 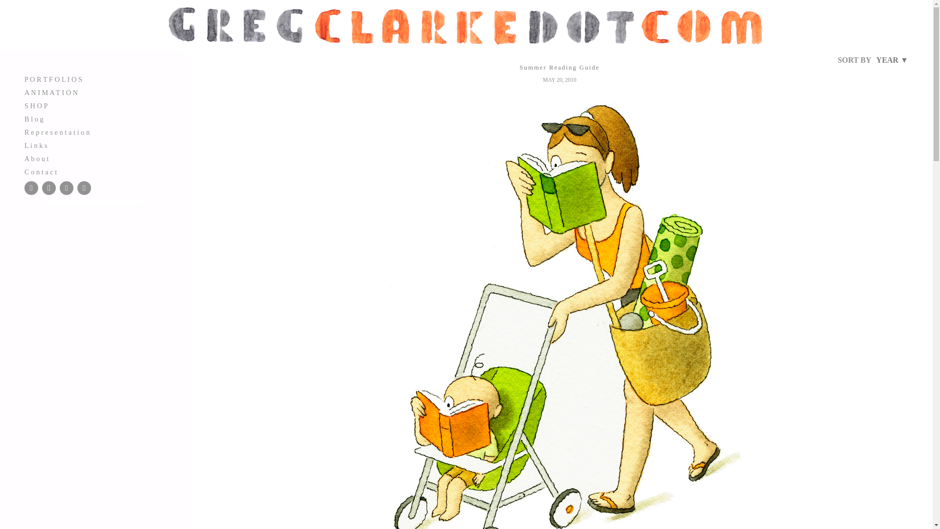 I want to click on A b o u t, so click(x=93, y=159).